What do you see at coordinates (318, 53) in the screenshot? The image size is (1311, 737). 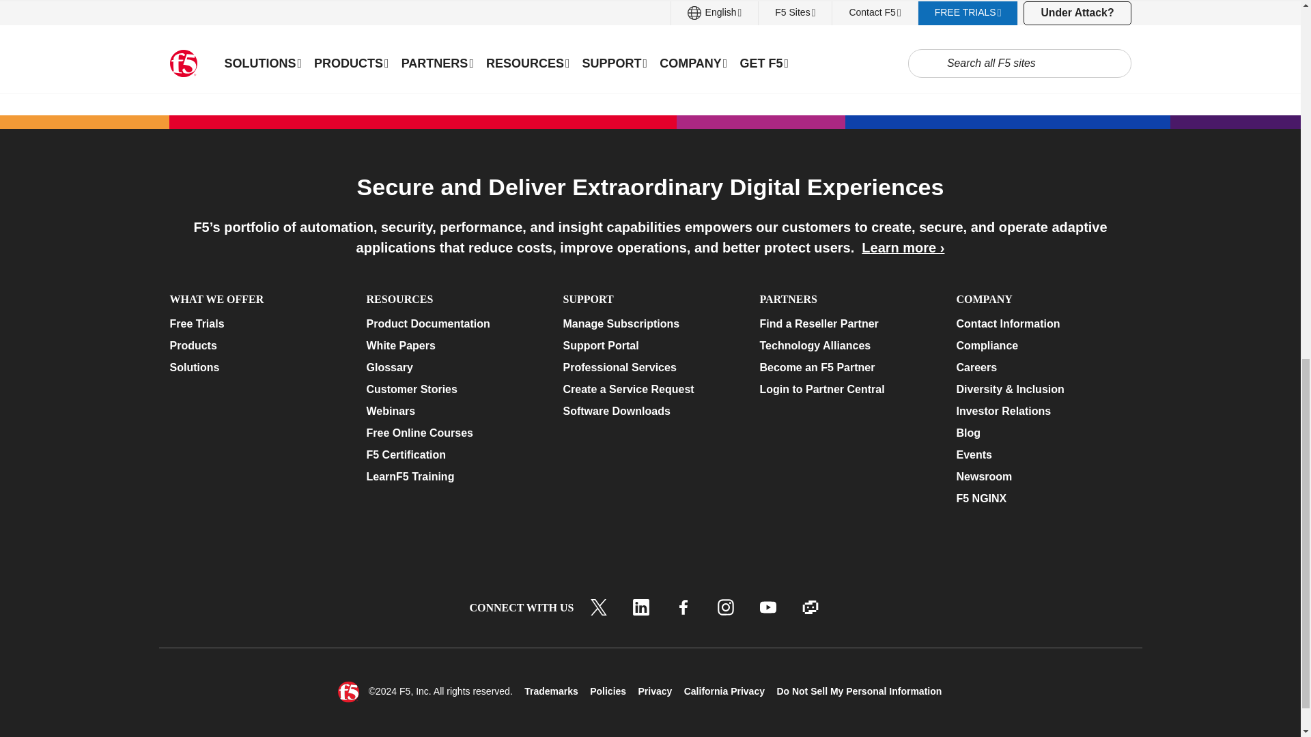 I see `DDoS Protection` at bounding box center [318, 53].